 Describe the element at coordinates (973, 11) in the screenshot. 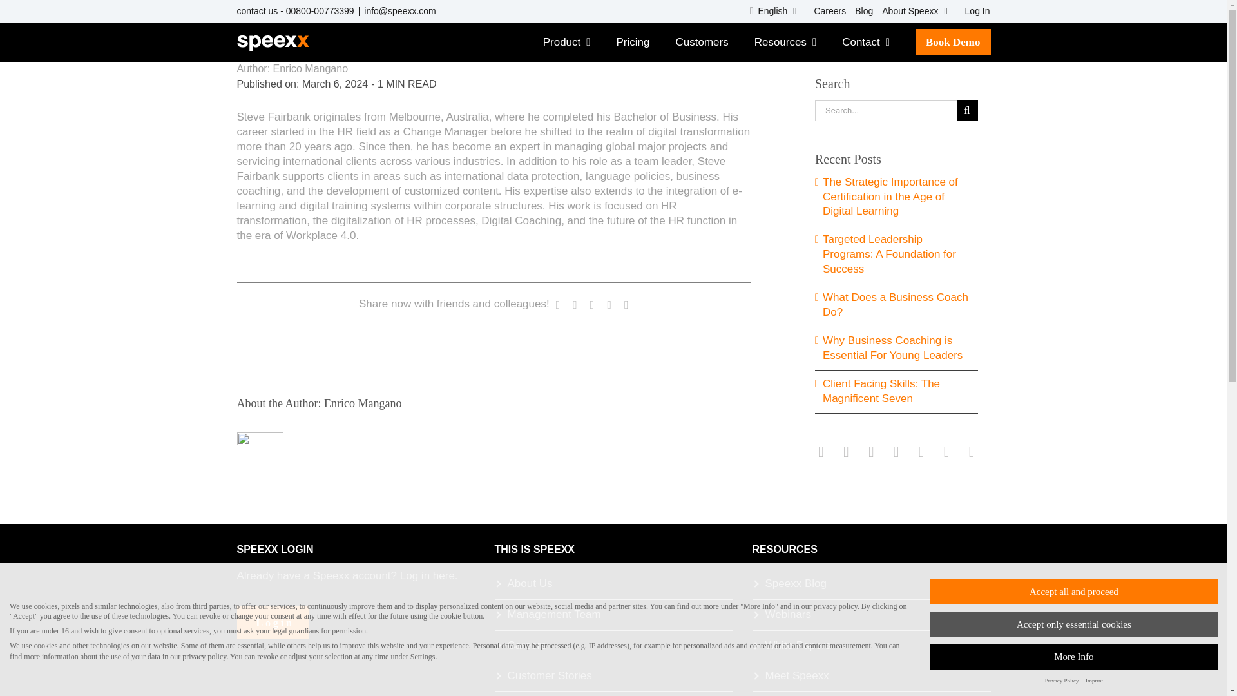

I see `Log In` at that location.